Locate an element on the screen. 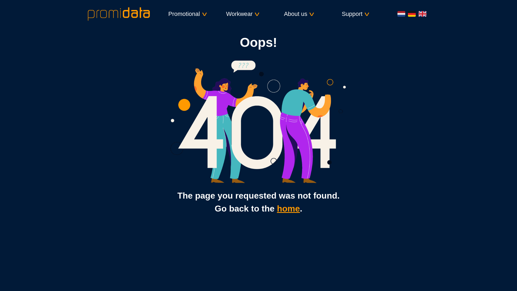 The image size is (517, 291). Flag-DE is located at coordinates (411, 14).